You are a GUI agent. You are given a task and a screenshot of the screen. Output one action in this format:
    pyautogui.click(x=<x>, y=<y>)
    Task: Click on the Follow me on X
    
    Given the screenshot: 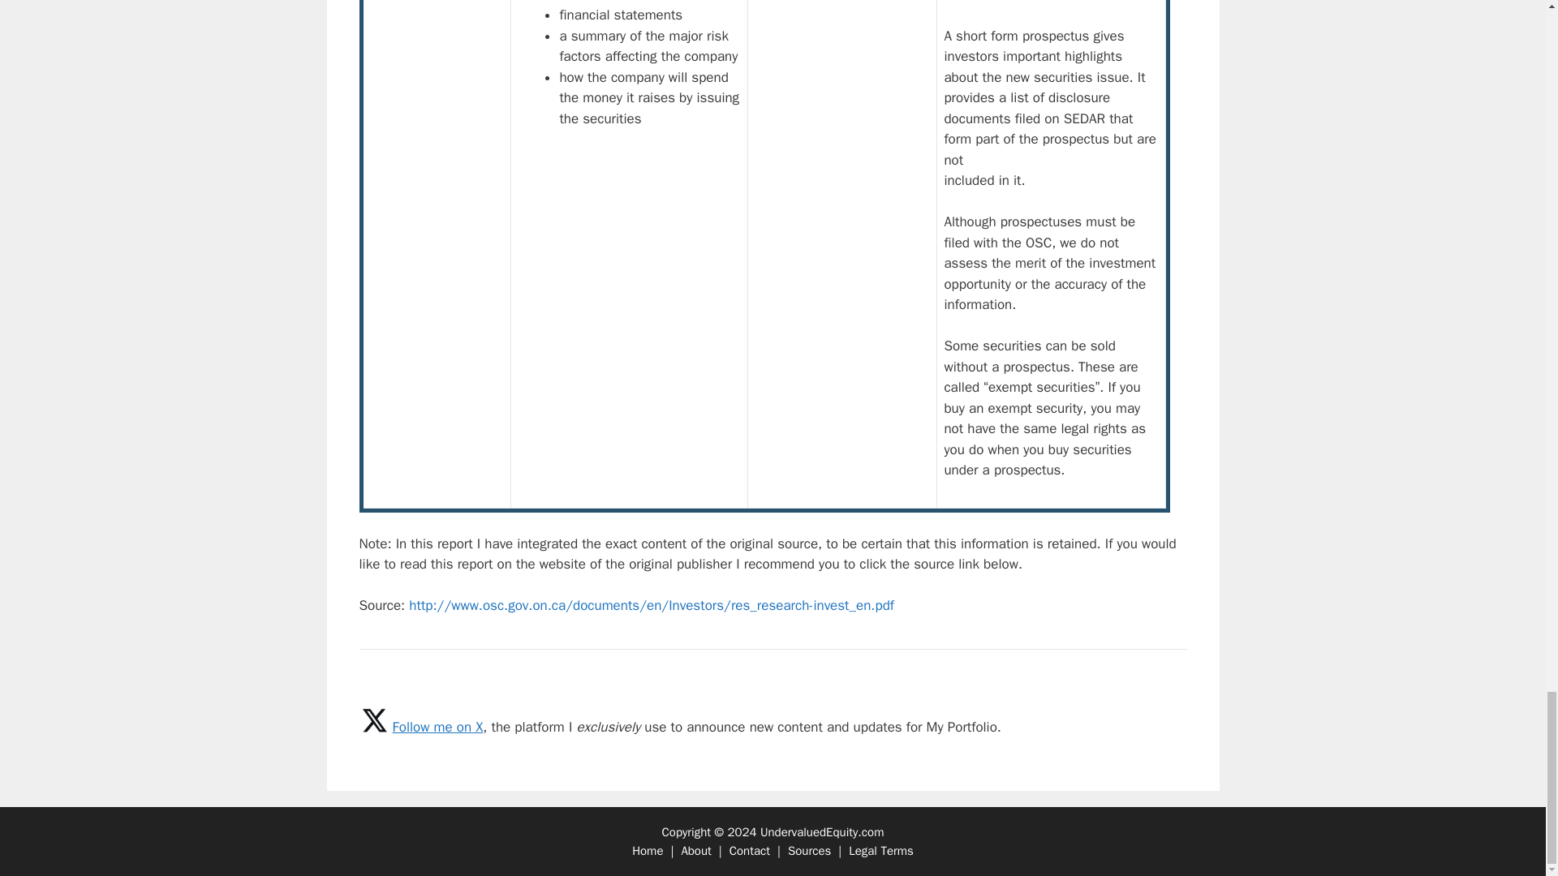 What is the action you would take?
    pyautogui.click(x=437, y=727)
    